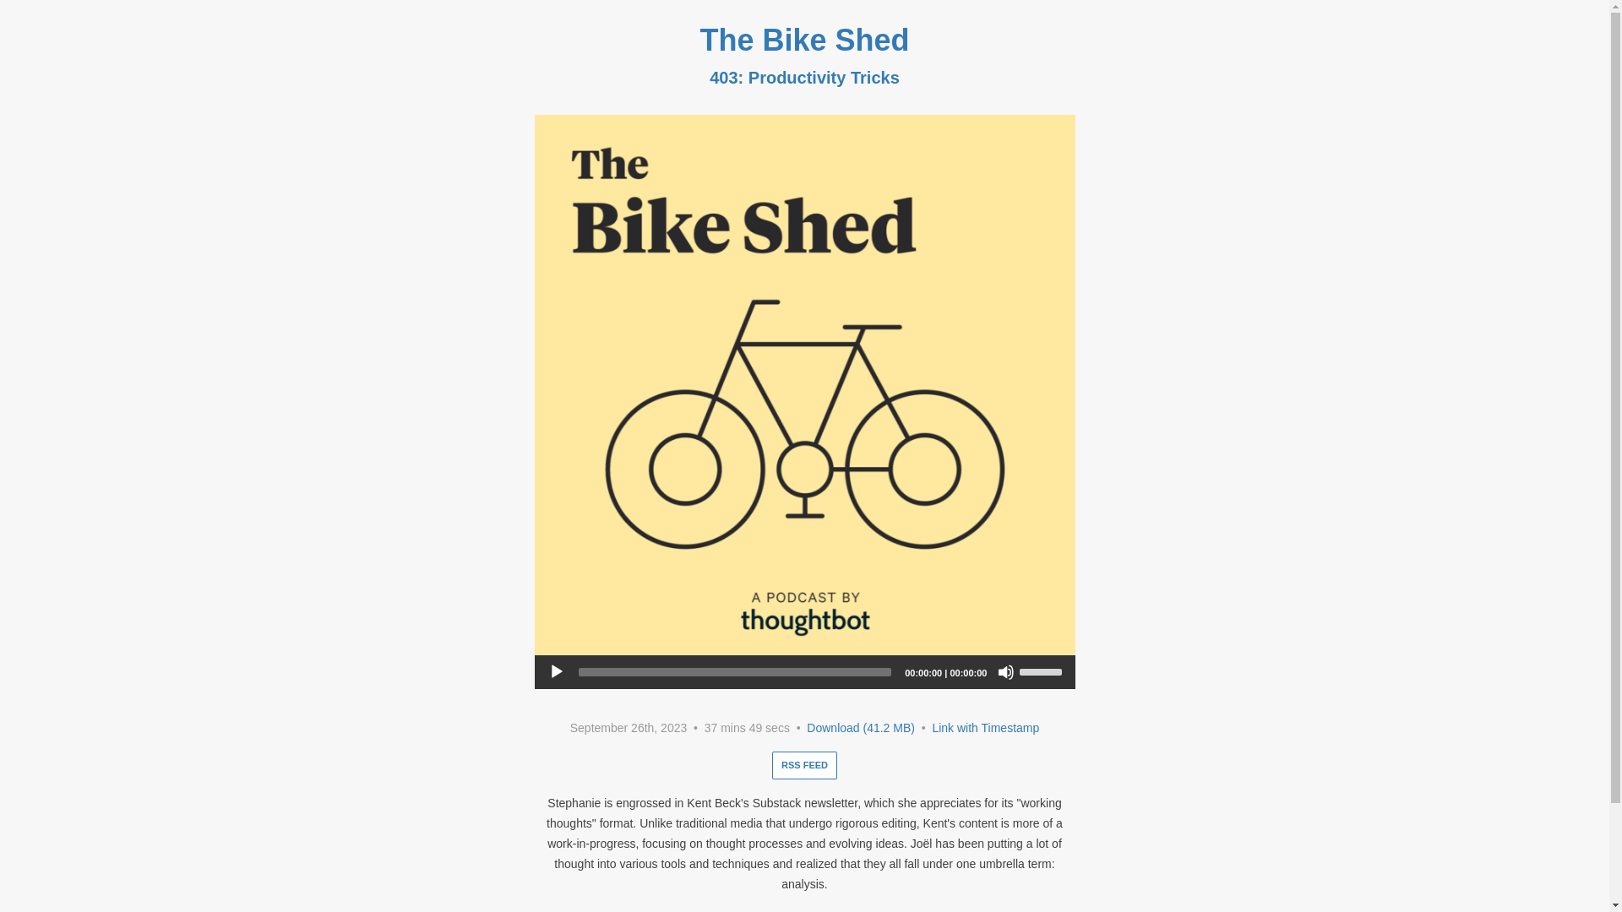  I want to click on 403: Productivity Tricks, so click(804, 78).